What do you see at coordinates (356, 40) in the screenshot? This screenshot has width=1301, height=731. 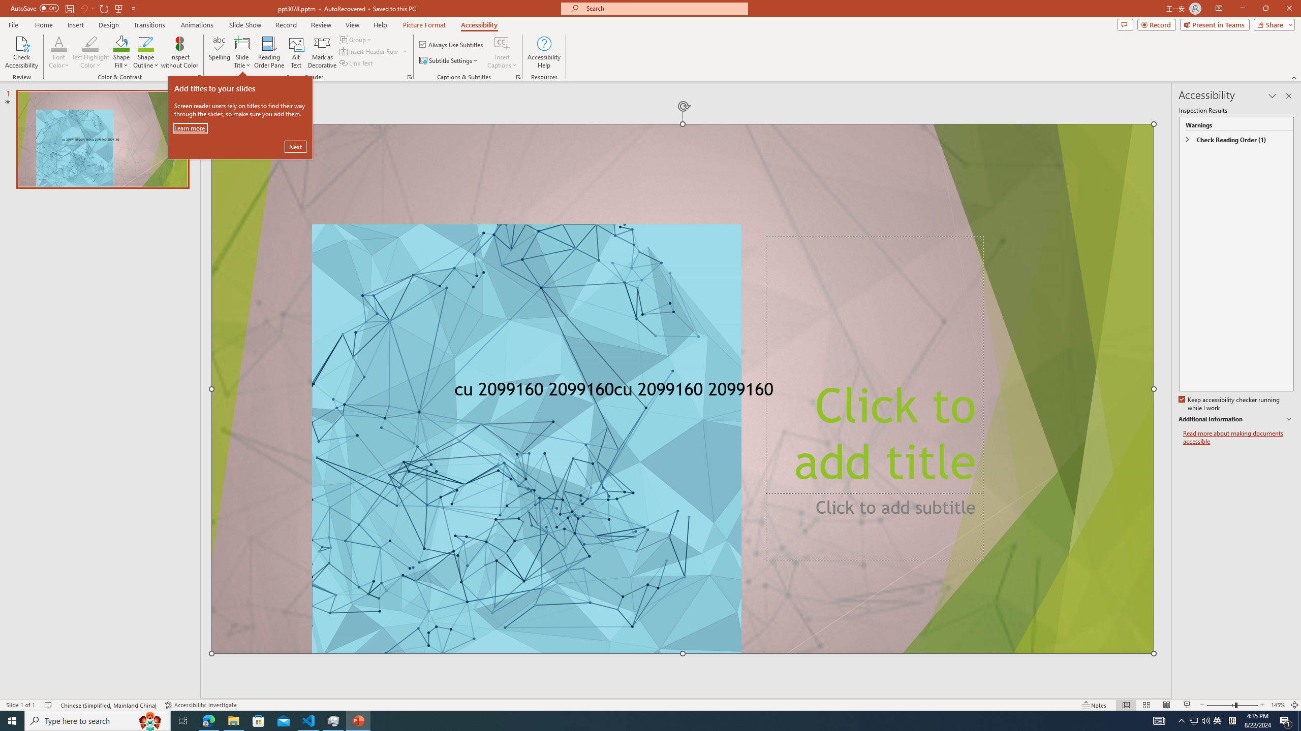 I see `Group` at bounding box center [356, 40].